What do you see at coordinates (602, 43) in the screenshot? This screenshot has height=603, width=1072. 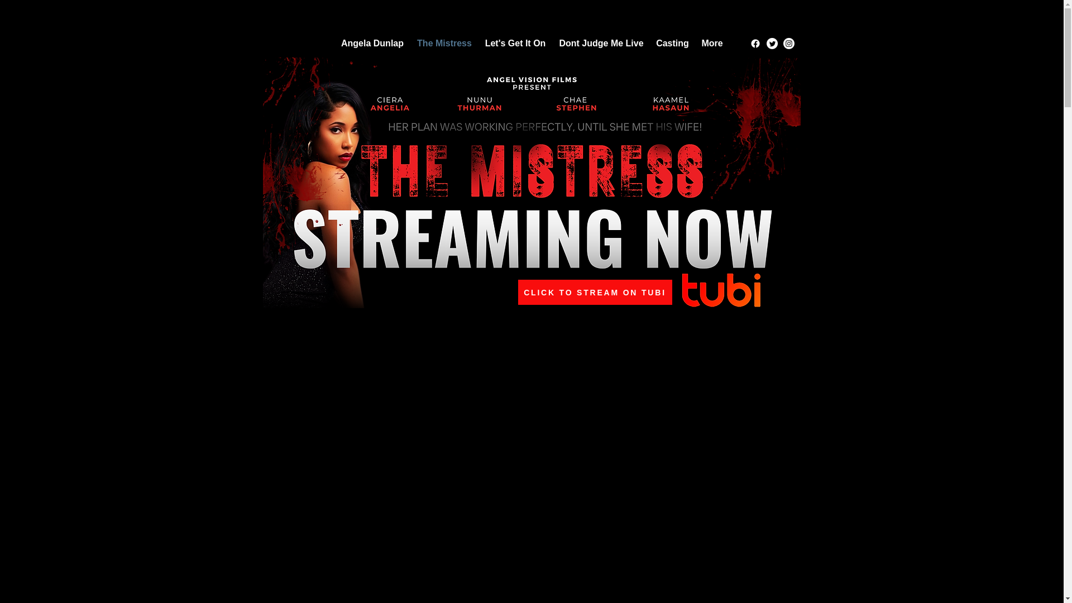 I see `Dont Judge Me Live` at bounding box center [602, 43].